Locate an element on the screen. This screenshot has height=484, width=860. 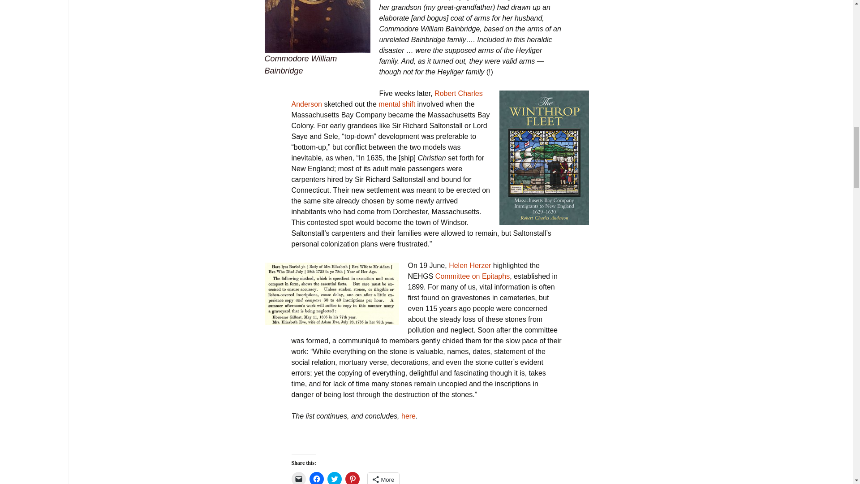
mental shift is located at coordinates (396, 104).